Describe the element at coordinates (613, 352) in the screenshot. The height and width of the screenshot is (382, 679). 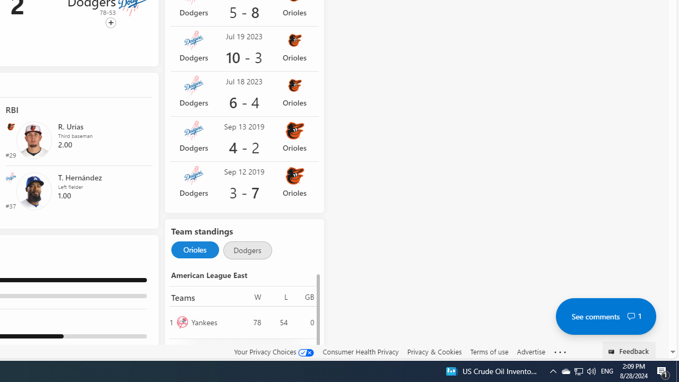
I see `Class: feedback_link_icon-DS-EntryPoint1-1` at that location.